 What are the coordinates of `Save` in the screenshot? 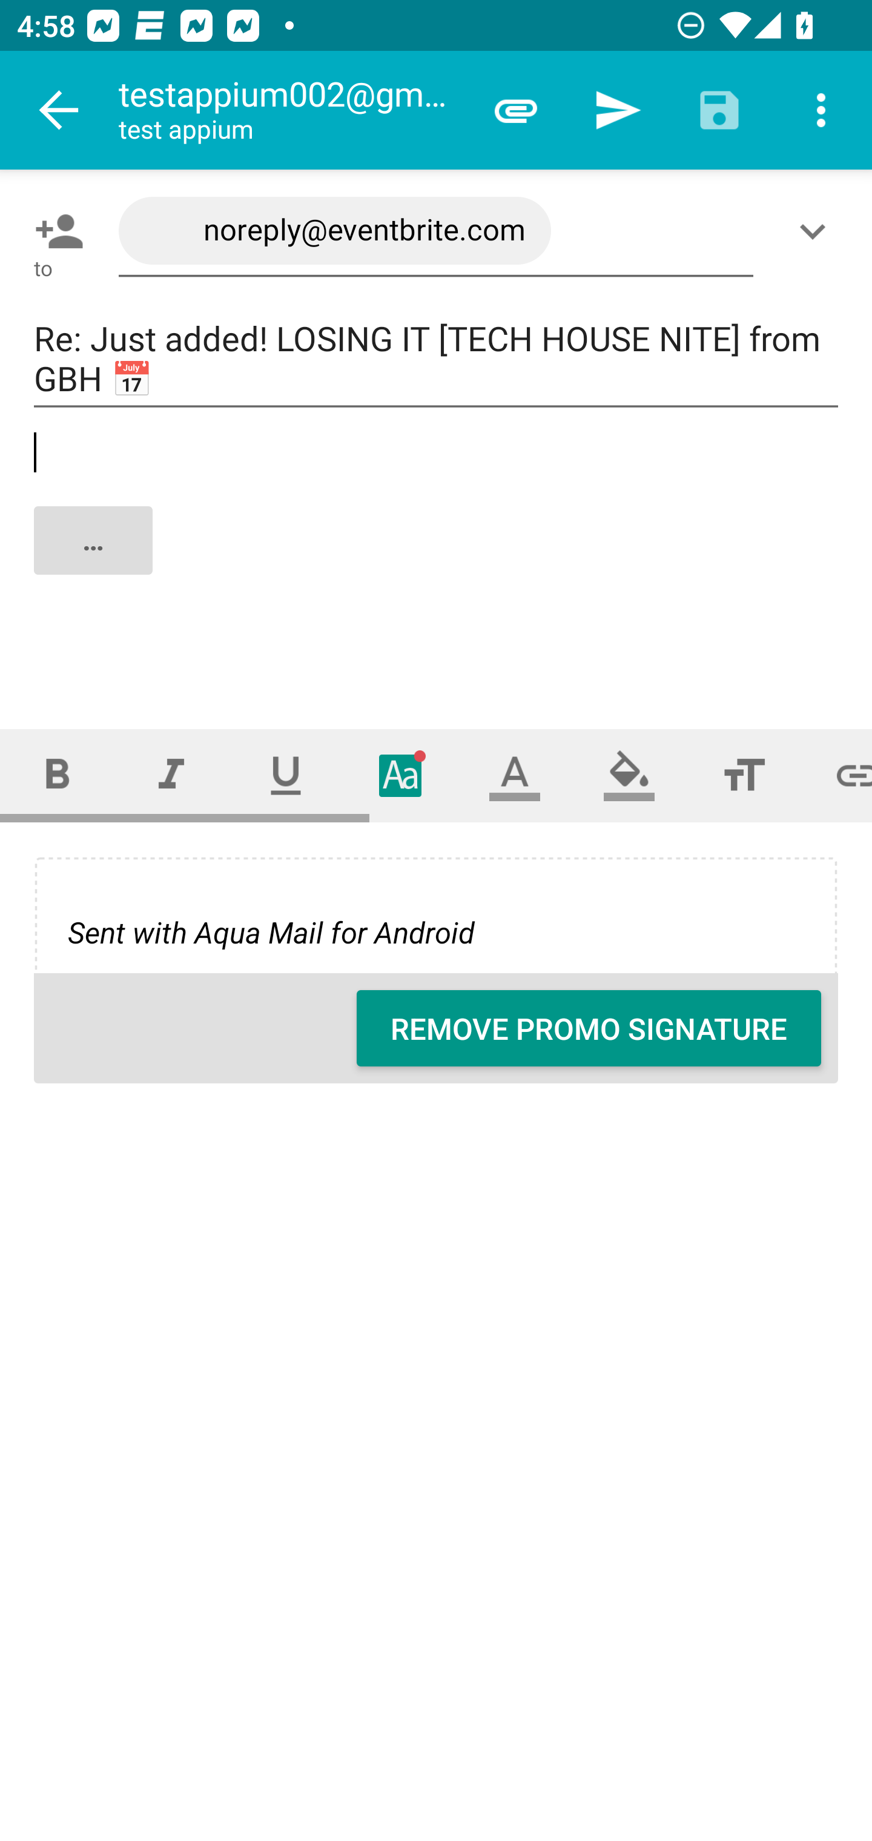 It's located at (719, 110).